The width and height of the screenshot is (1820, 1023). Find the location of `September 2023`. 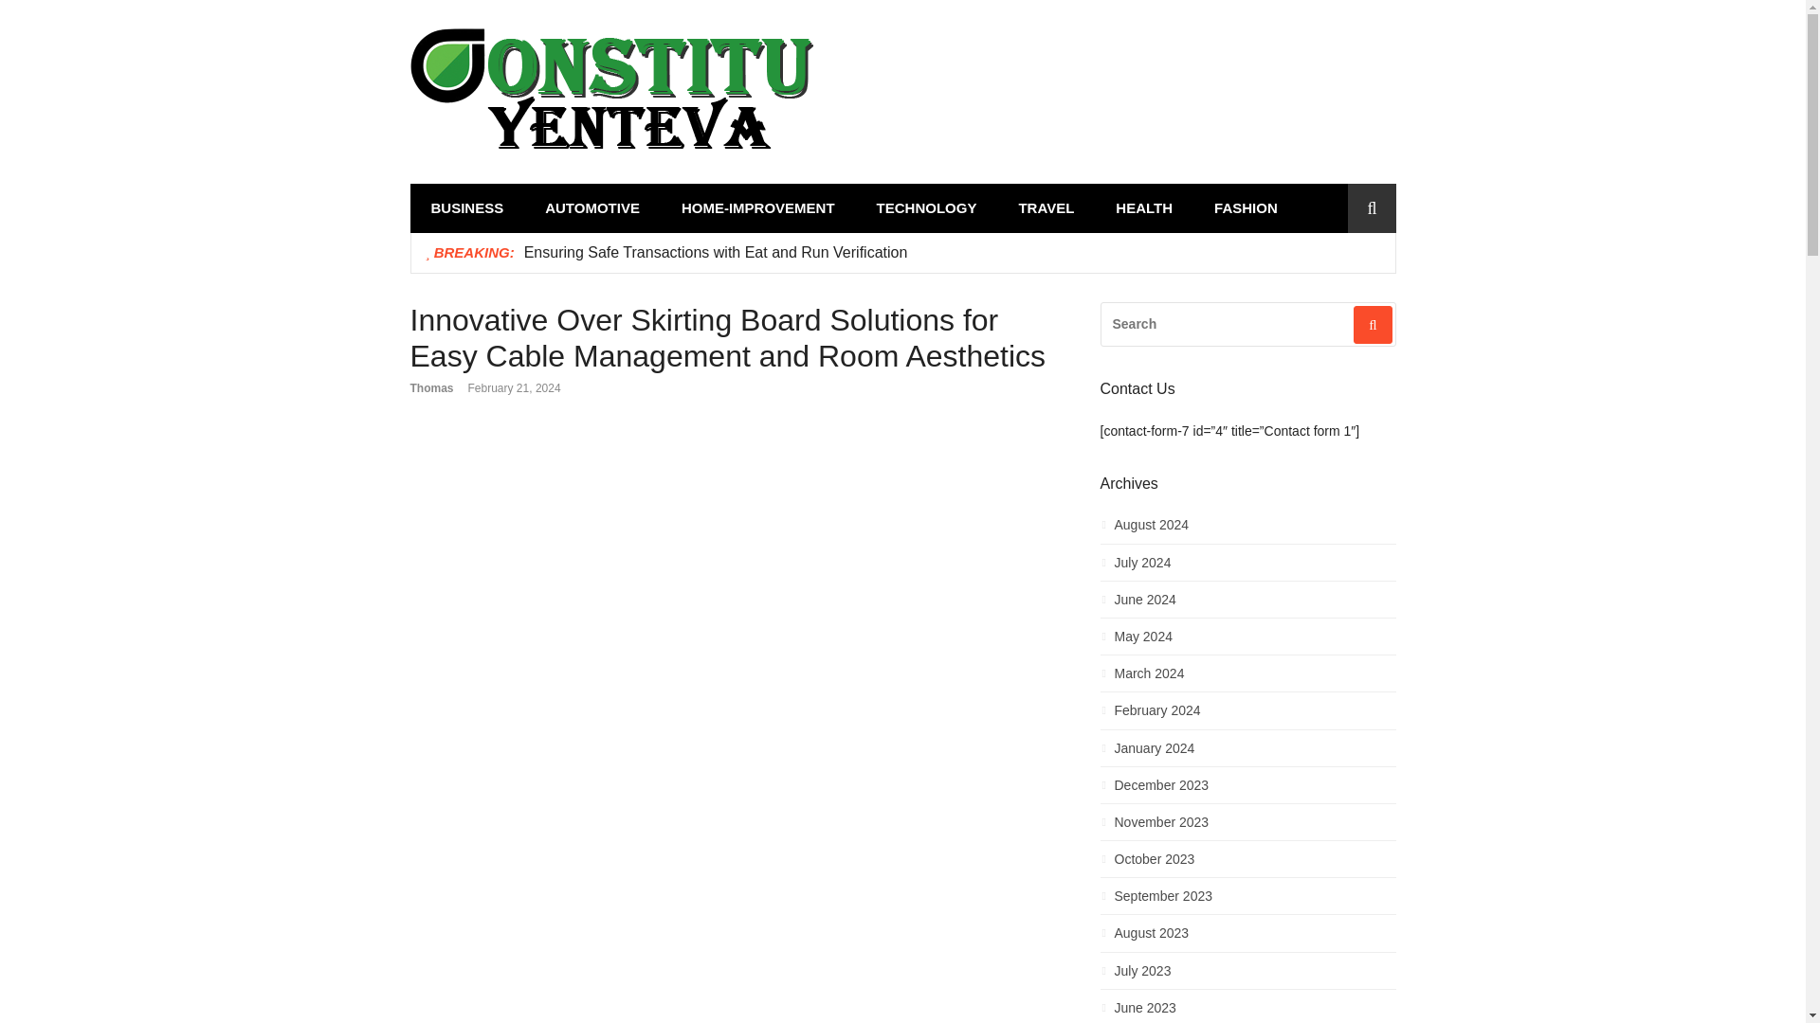

September 2023 is located at coordinates (1247, 901).